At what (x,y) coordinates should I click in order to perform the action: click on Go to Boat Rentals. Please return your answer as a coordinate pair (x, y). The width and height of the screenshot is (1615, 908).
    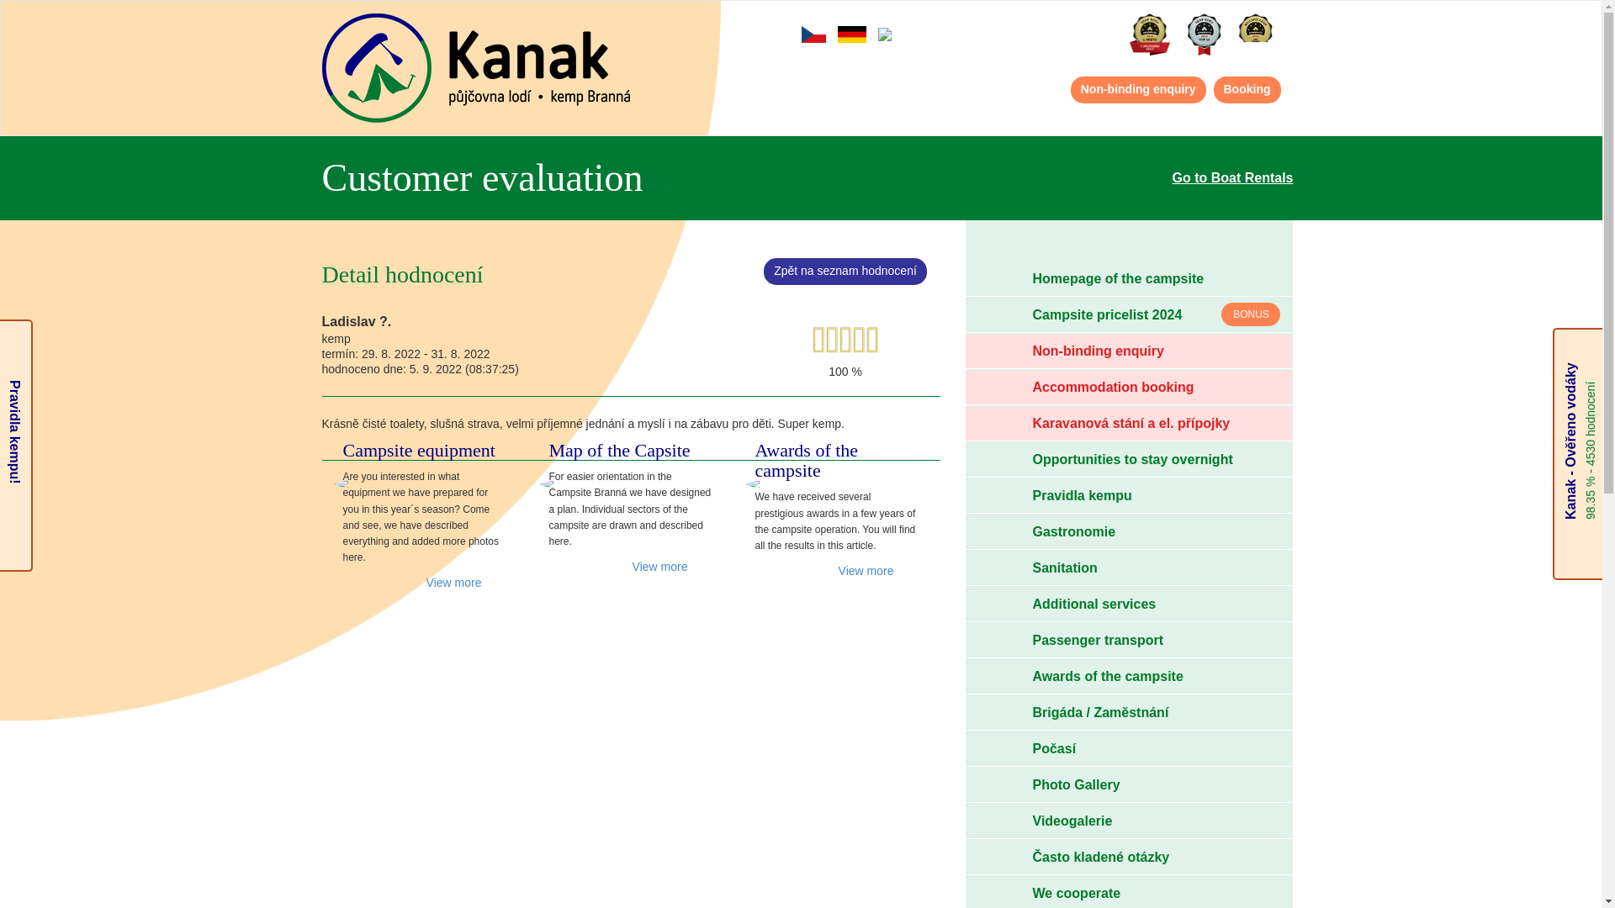
    Looking at the image, I should click on (1232, 178).